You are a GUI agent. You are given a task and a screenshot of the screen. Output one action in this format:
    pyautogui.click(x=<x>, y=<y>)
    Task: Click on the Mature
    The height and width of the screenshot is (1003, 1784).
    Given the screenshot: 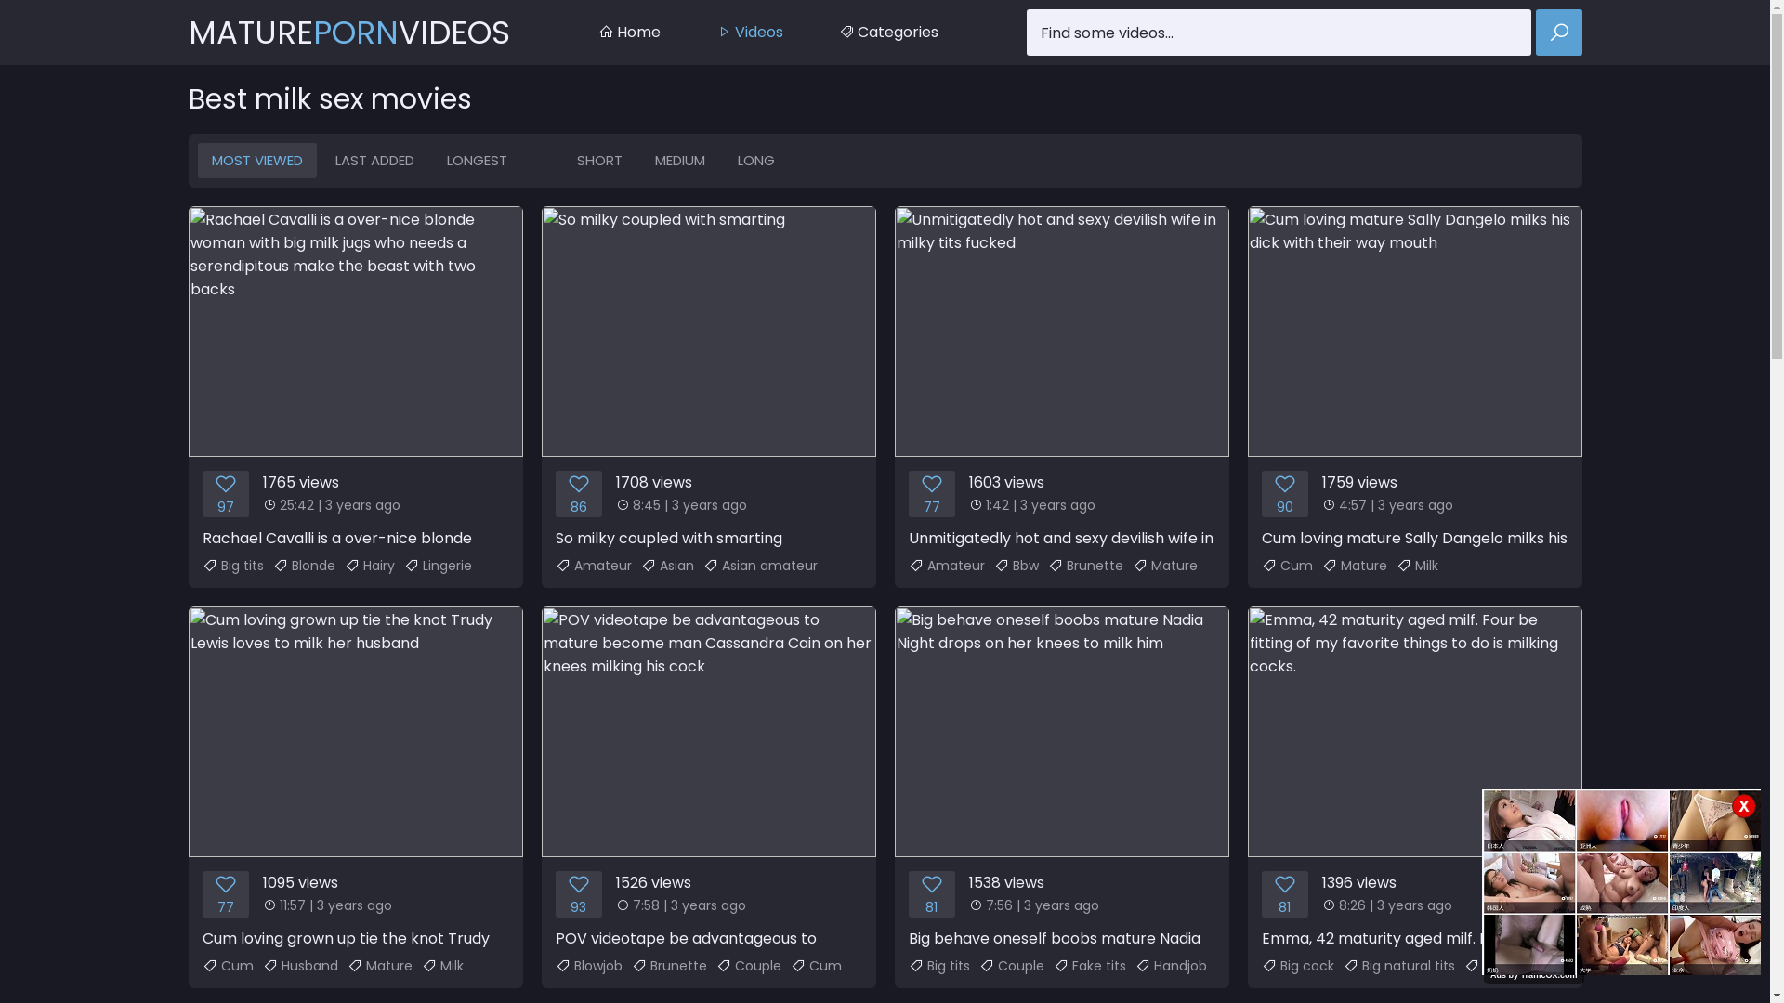 What is the action you would take?
    pyautogui.click(x=1354, y=566)
    